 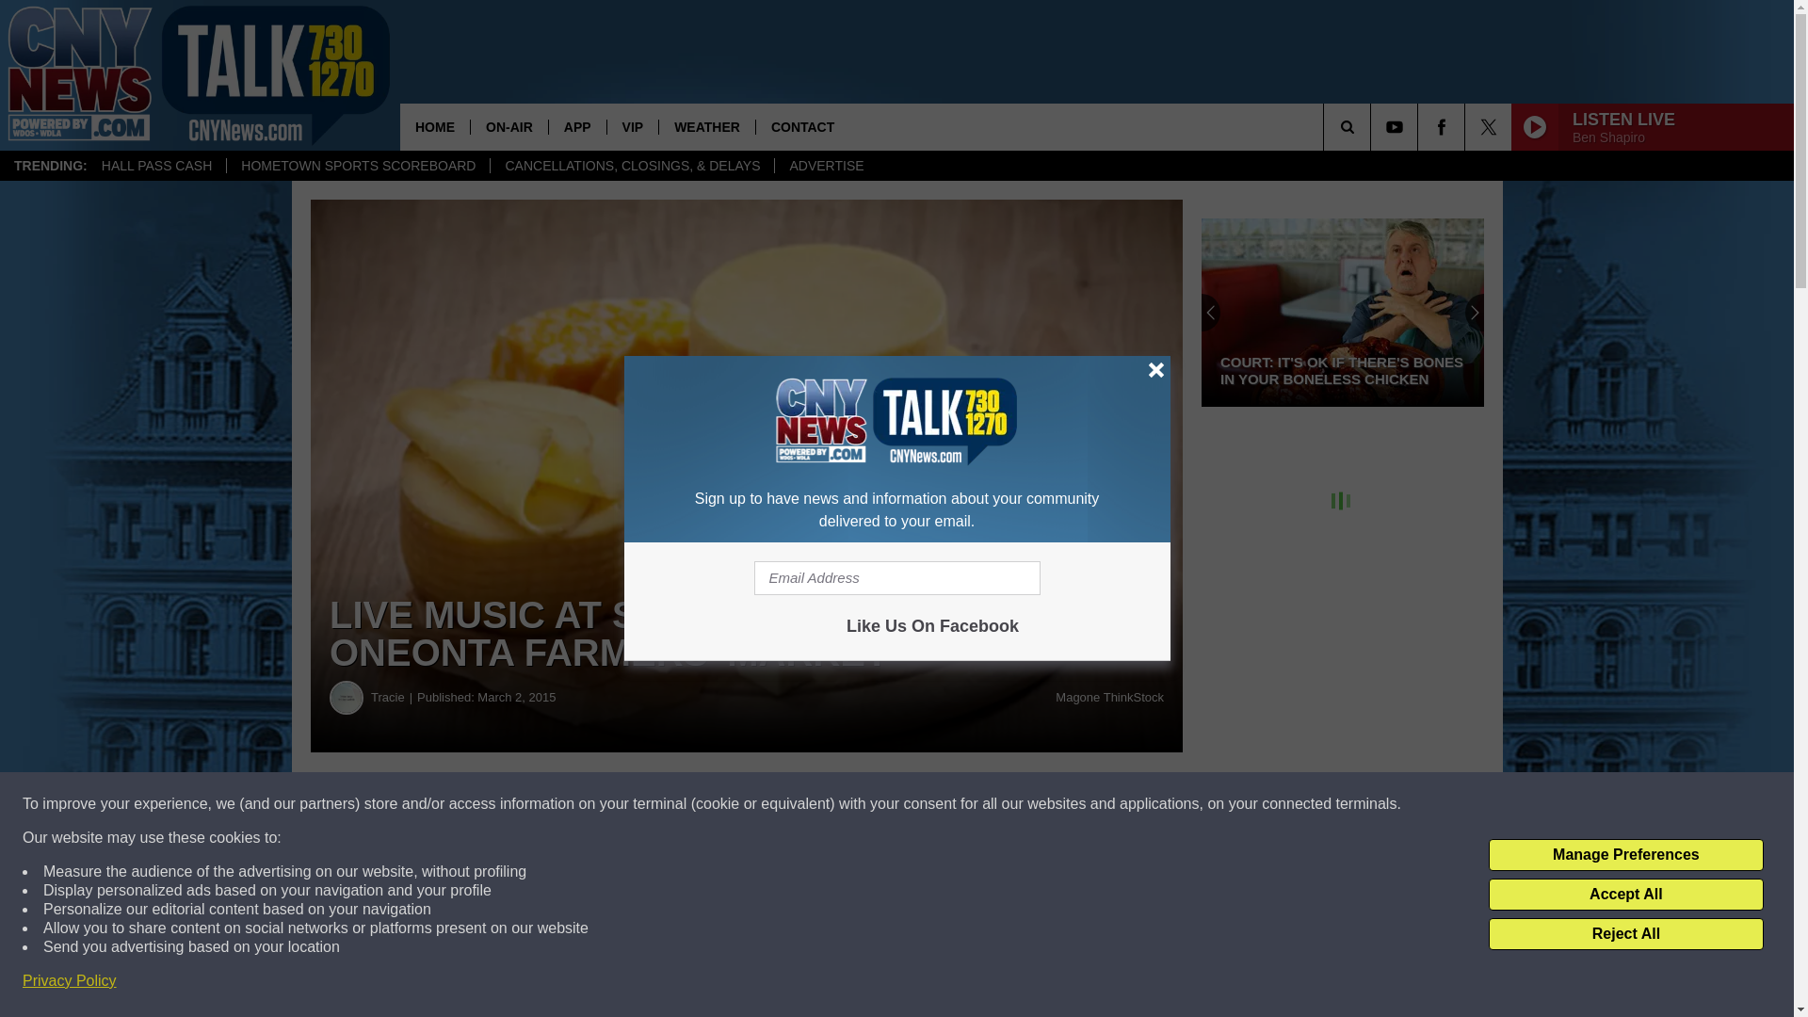 I want to click on Accept All, so click(x=1625, y=895).